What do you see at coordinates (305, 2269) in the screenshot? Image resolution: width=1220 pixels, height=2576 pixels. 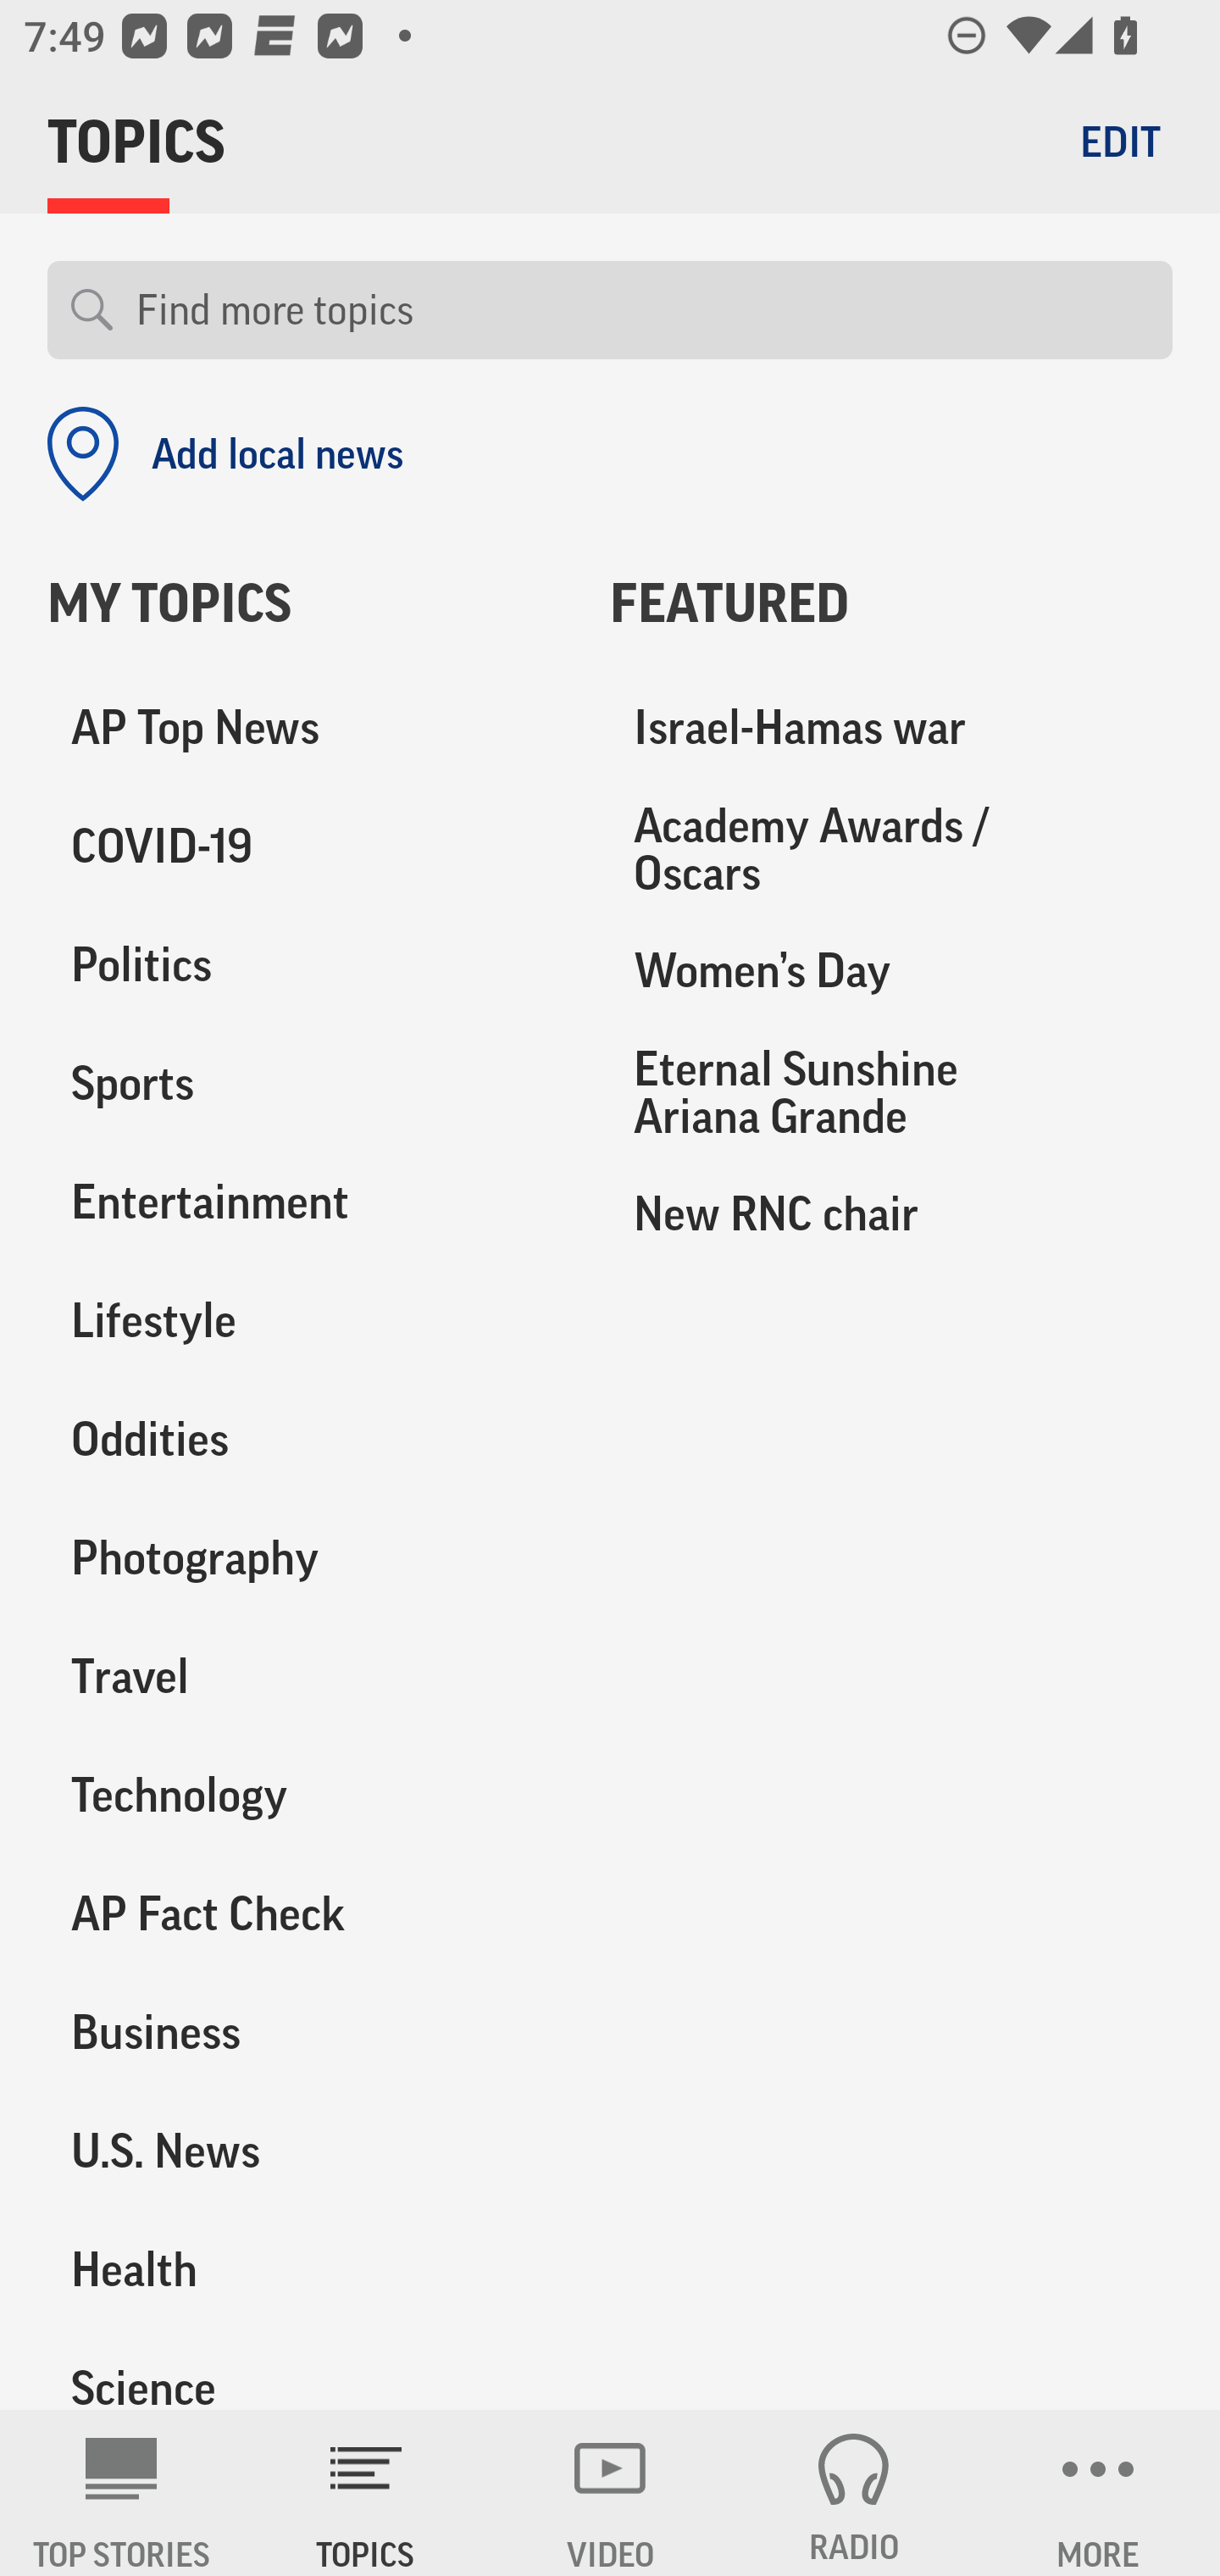 I see `Health` at bounding box center [305, 2269].